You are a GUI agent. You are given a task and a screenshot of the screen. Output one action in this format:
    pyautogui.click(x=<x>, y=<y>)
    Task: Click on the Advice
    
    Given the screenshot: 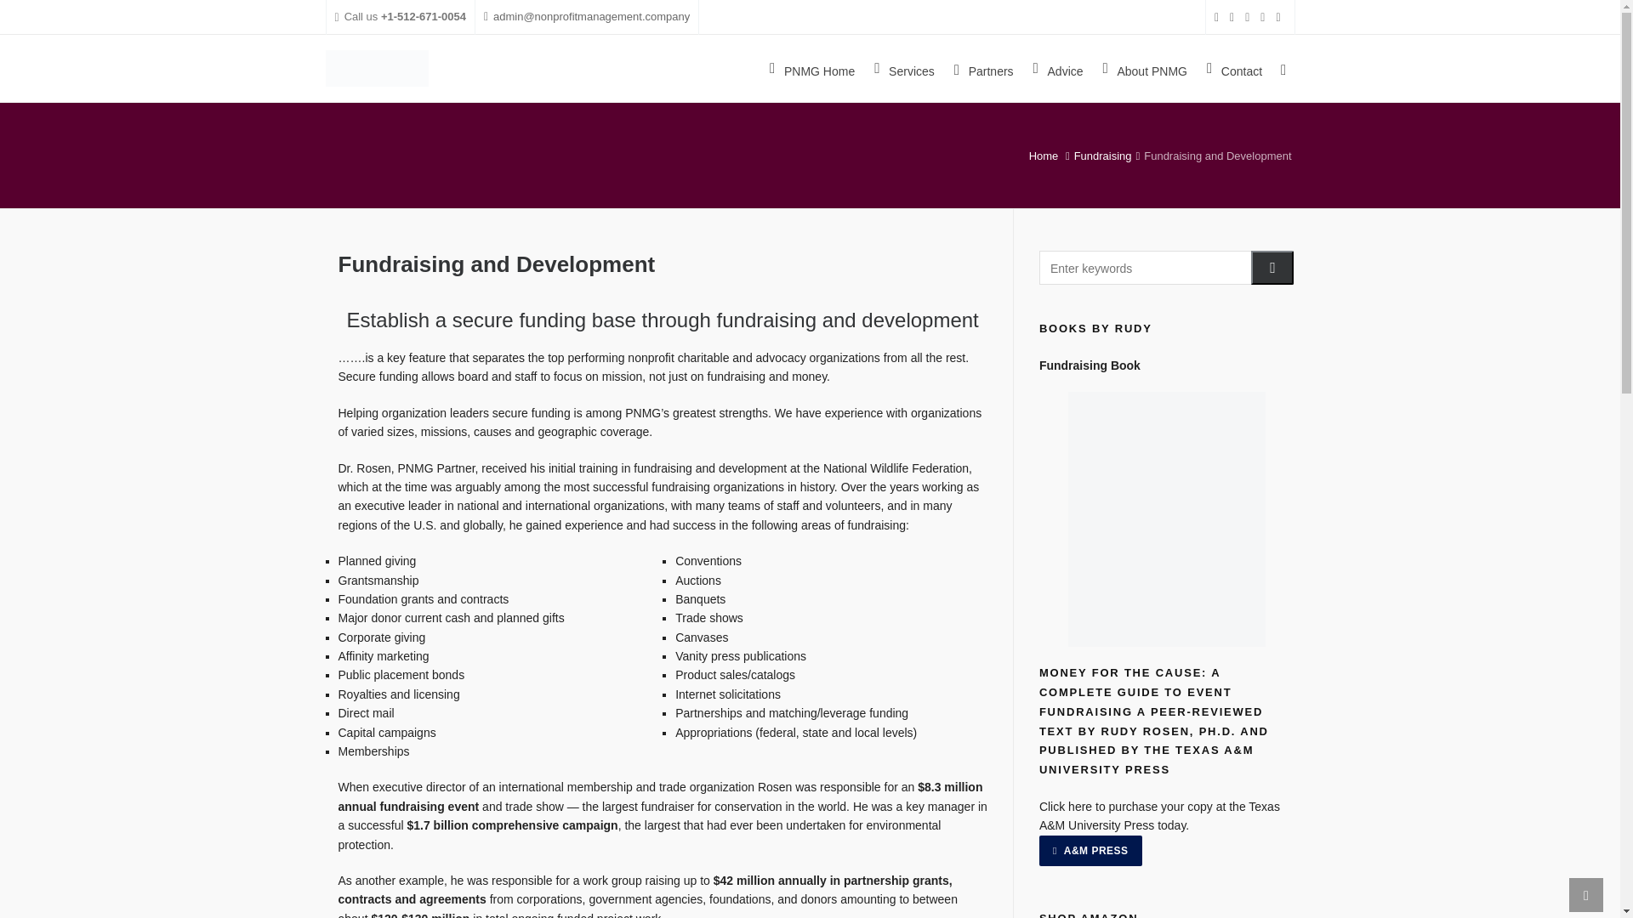 What is the action you would take?
    pyautogui.click(x=1058, y=68)
    